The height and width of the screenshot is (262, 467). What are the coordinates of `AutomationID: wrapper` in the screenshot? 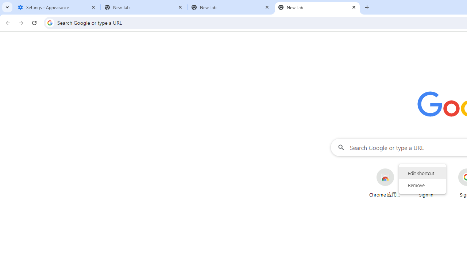 It's located at (422, 179).